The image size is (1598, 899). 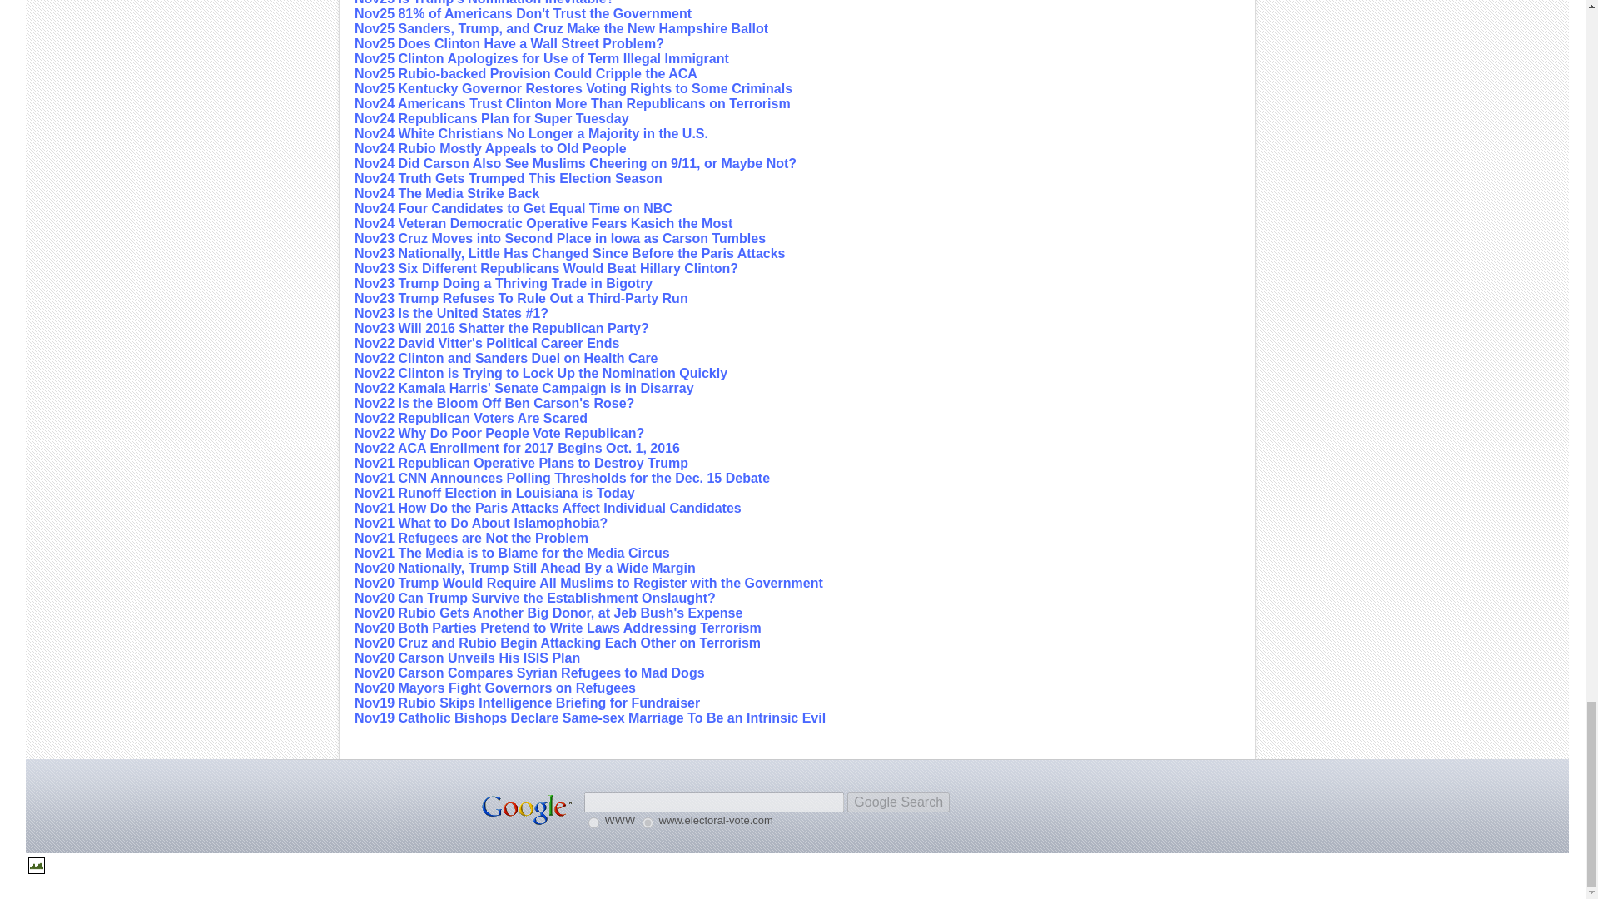 I want to click on www.electoral-vote.com, so click(x=648, y=822).